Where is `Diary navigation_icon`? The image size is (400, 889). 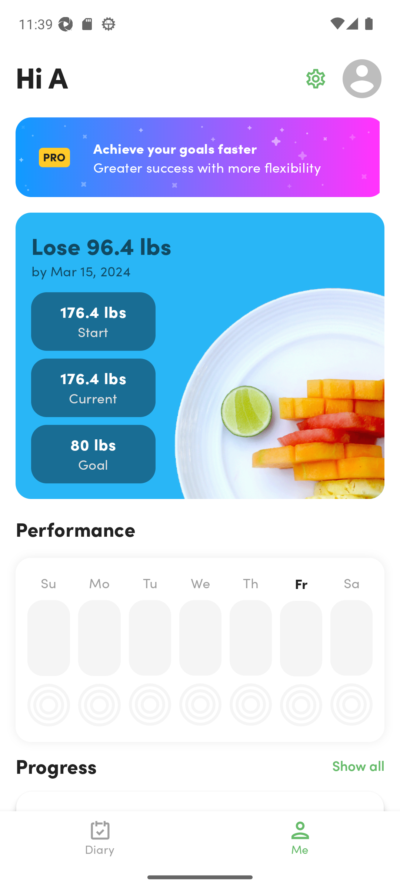
Diary navigation_icon is located at coordinates (100, 838).